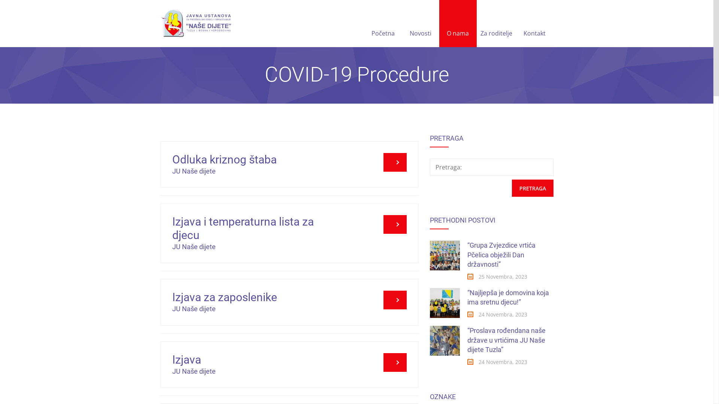  Describe the element at coordinates (366, 367) in the screenshot. I see `Twitter` at that location.